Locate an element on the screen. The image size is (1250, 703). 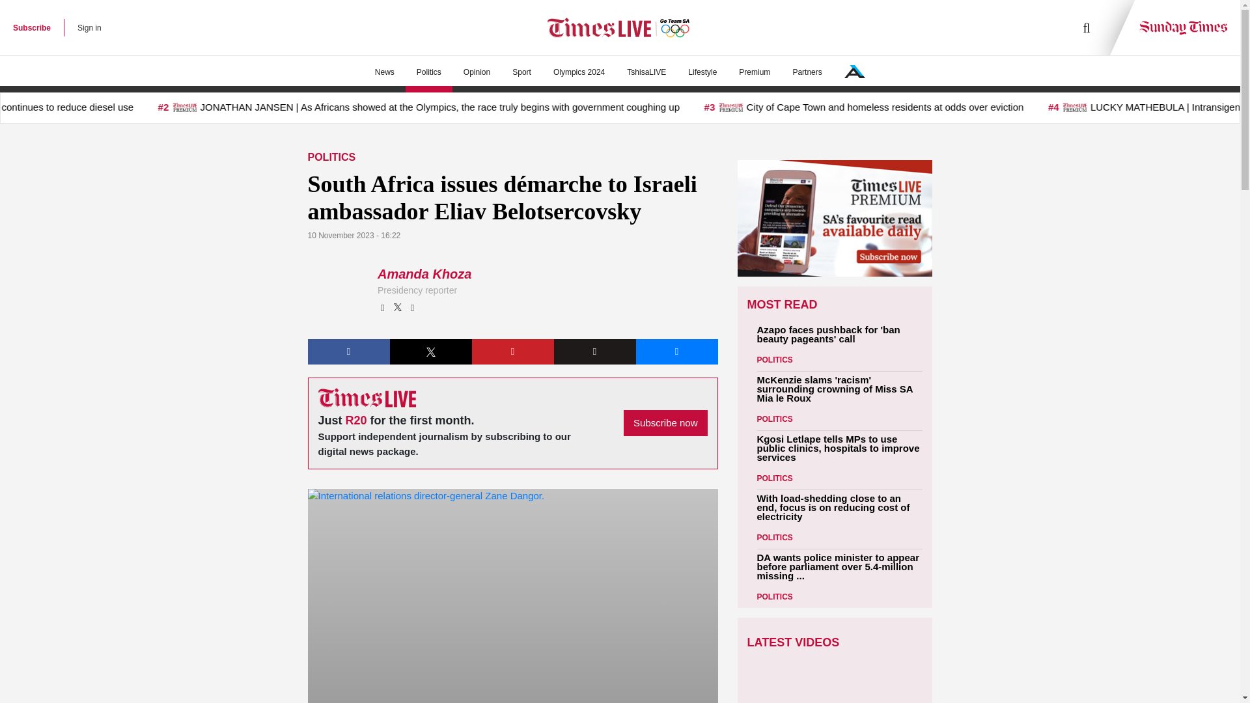
News is located at coordinates (384, 72).